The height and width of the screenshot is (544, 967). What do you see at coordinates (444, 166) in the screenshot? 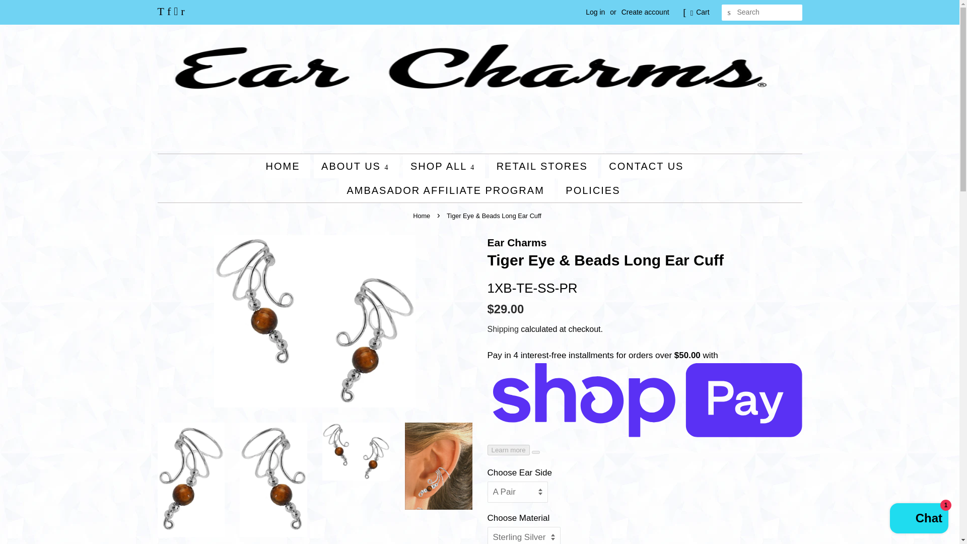
I see `SHOP ALL` at bounding box center [444, 166].